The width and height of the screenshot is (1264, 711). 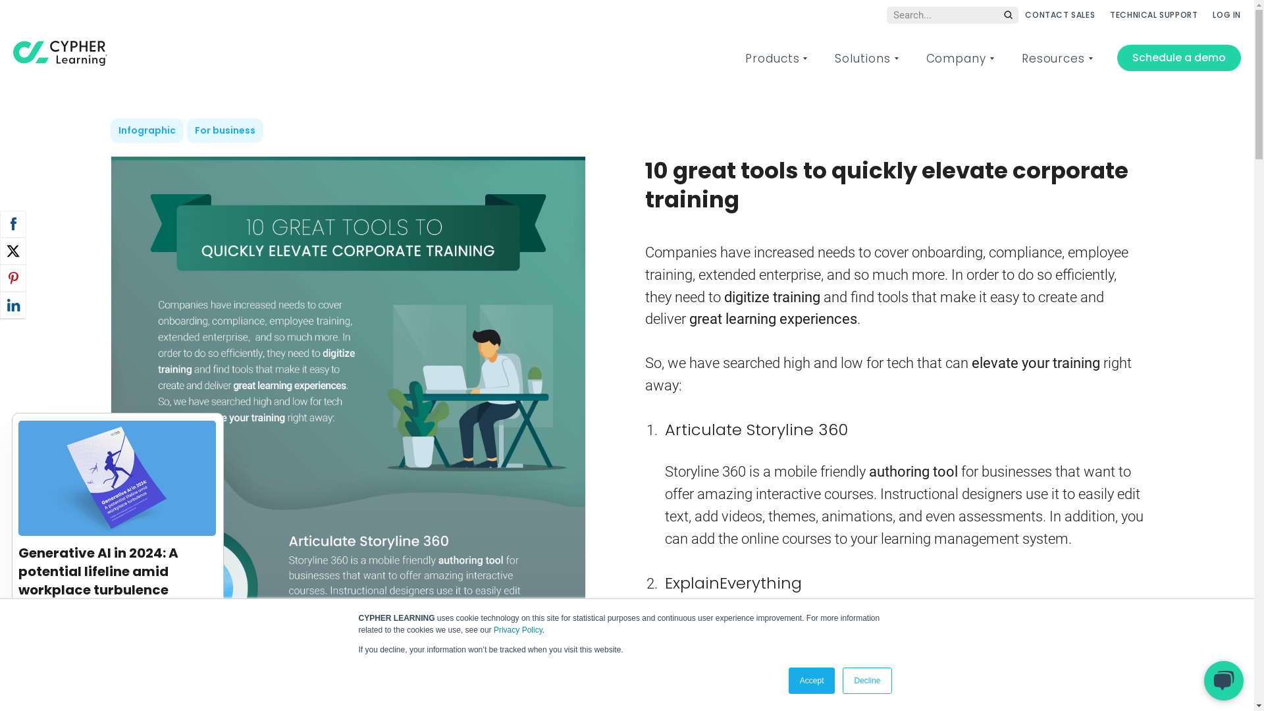 I want to click on Decline, so click(x=867, y=681).